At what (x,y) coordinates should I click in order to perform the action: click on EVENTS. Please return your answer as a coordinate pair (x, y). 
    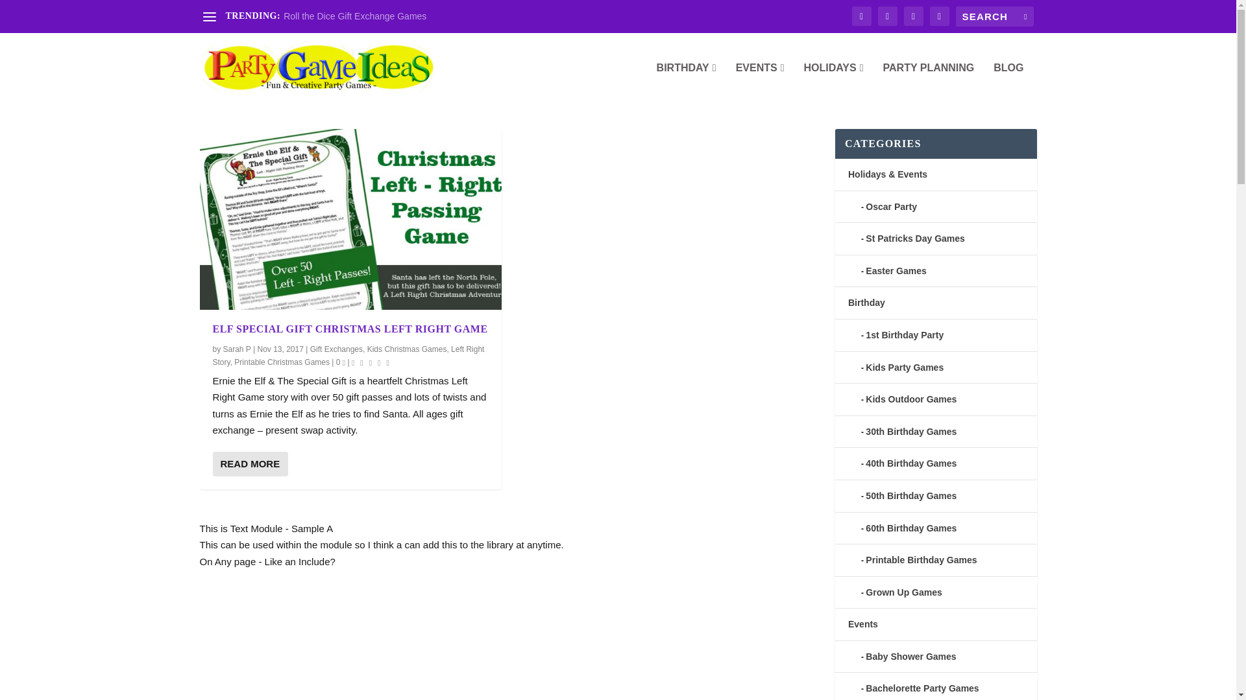
    Looking at the image, I should click on (761, 83).